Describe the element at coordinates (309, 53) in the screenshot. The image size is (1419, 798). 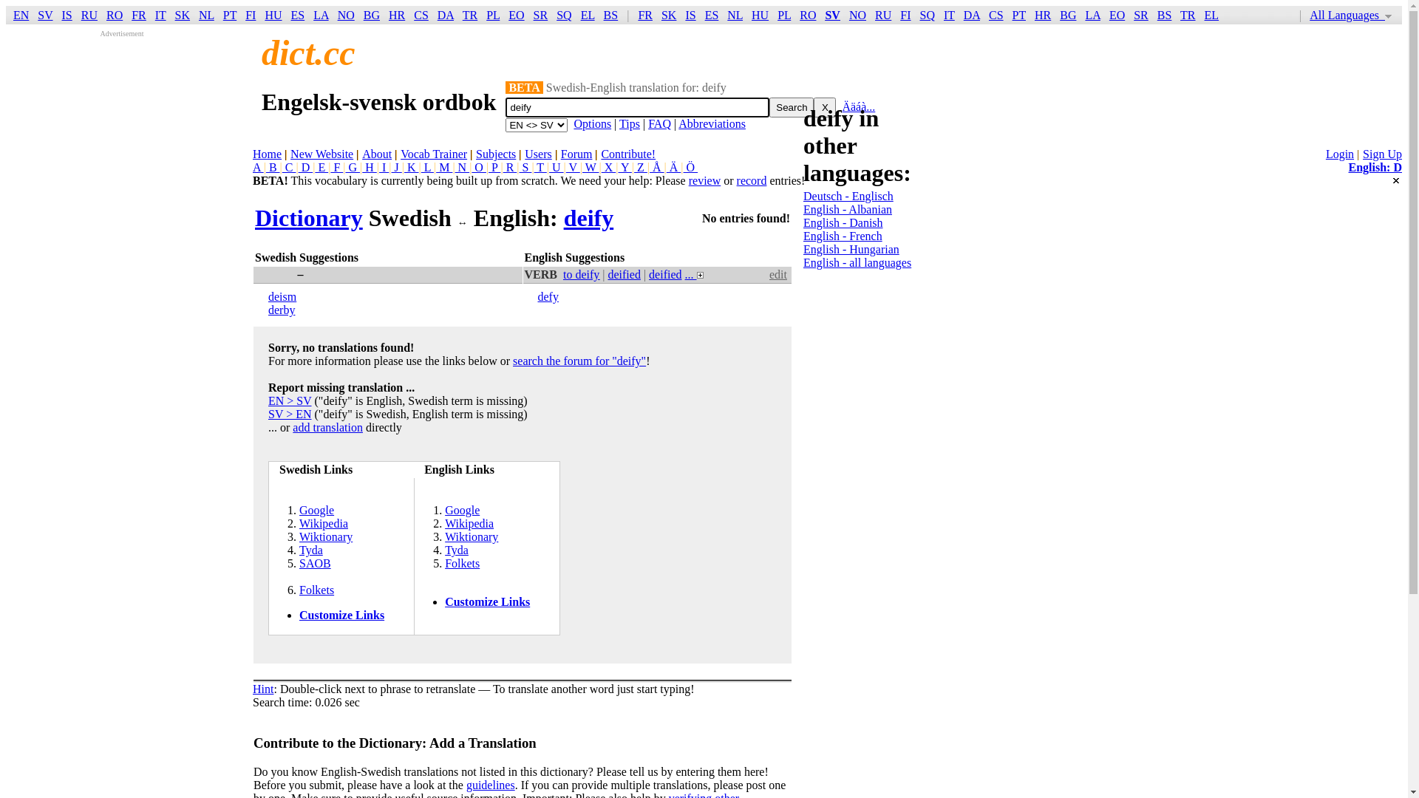
I see `dict.cc` at that location.